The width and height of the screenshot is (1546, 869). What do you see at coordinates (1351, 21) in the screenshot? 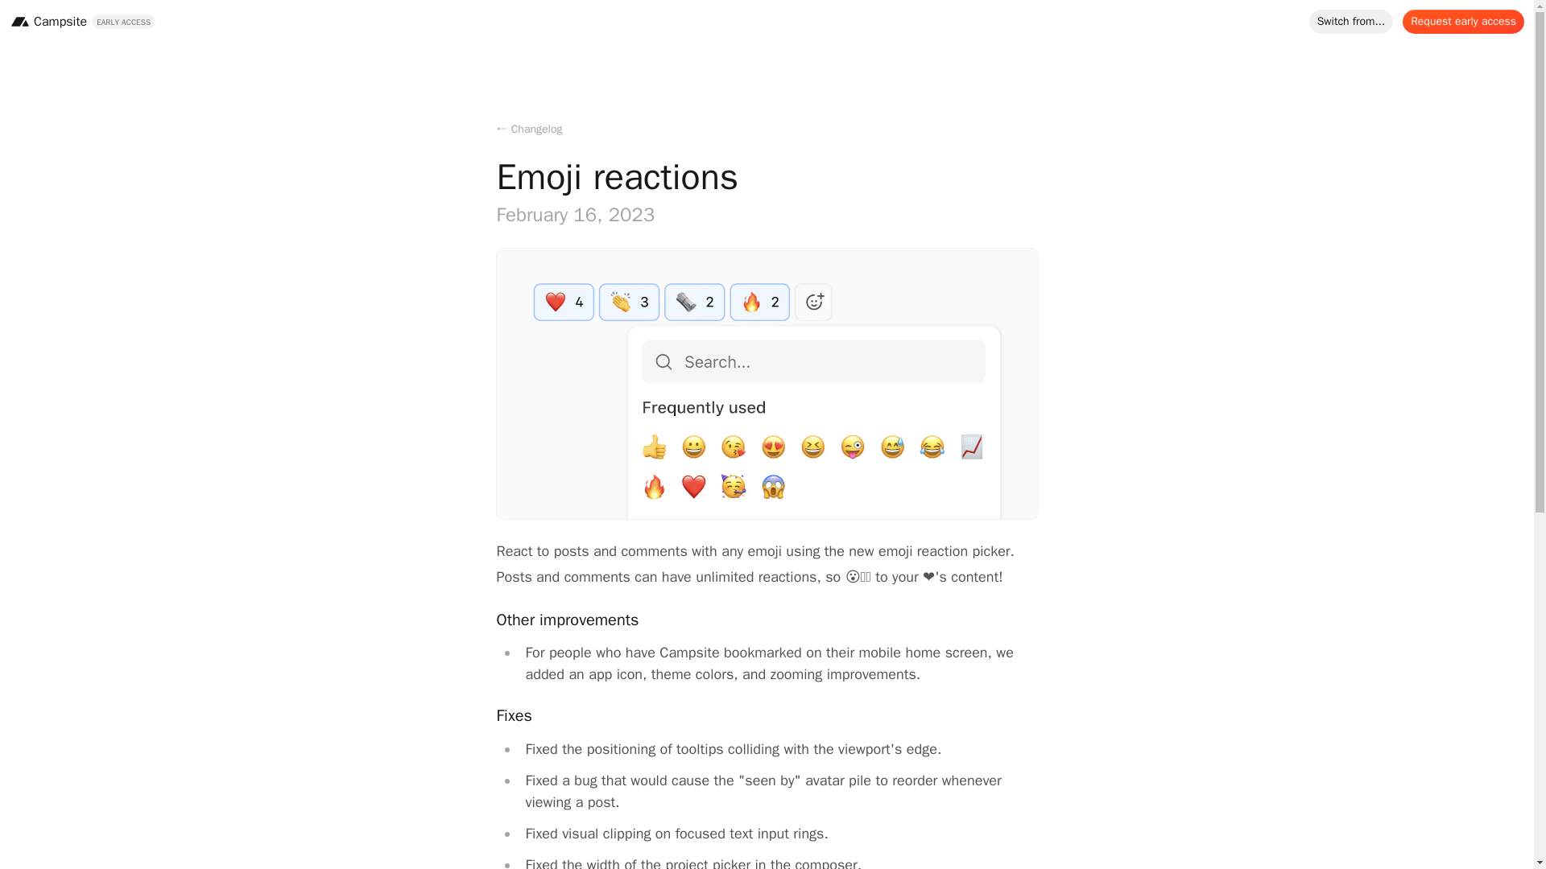
I see `Switch from...` at bounding box center [1351, 21].